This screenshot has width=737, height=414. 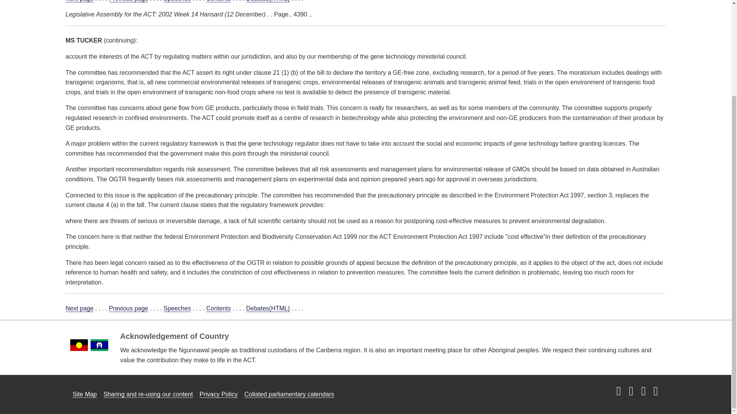 I want to click on Collated parliamentary calendars, so click(x=289, y=394).